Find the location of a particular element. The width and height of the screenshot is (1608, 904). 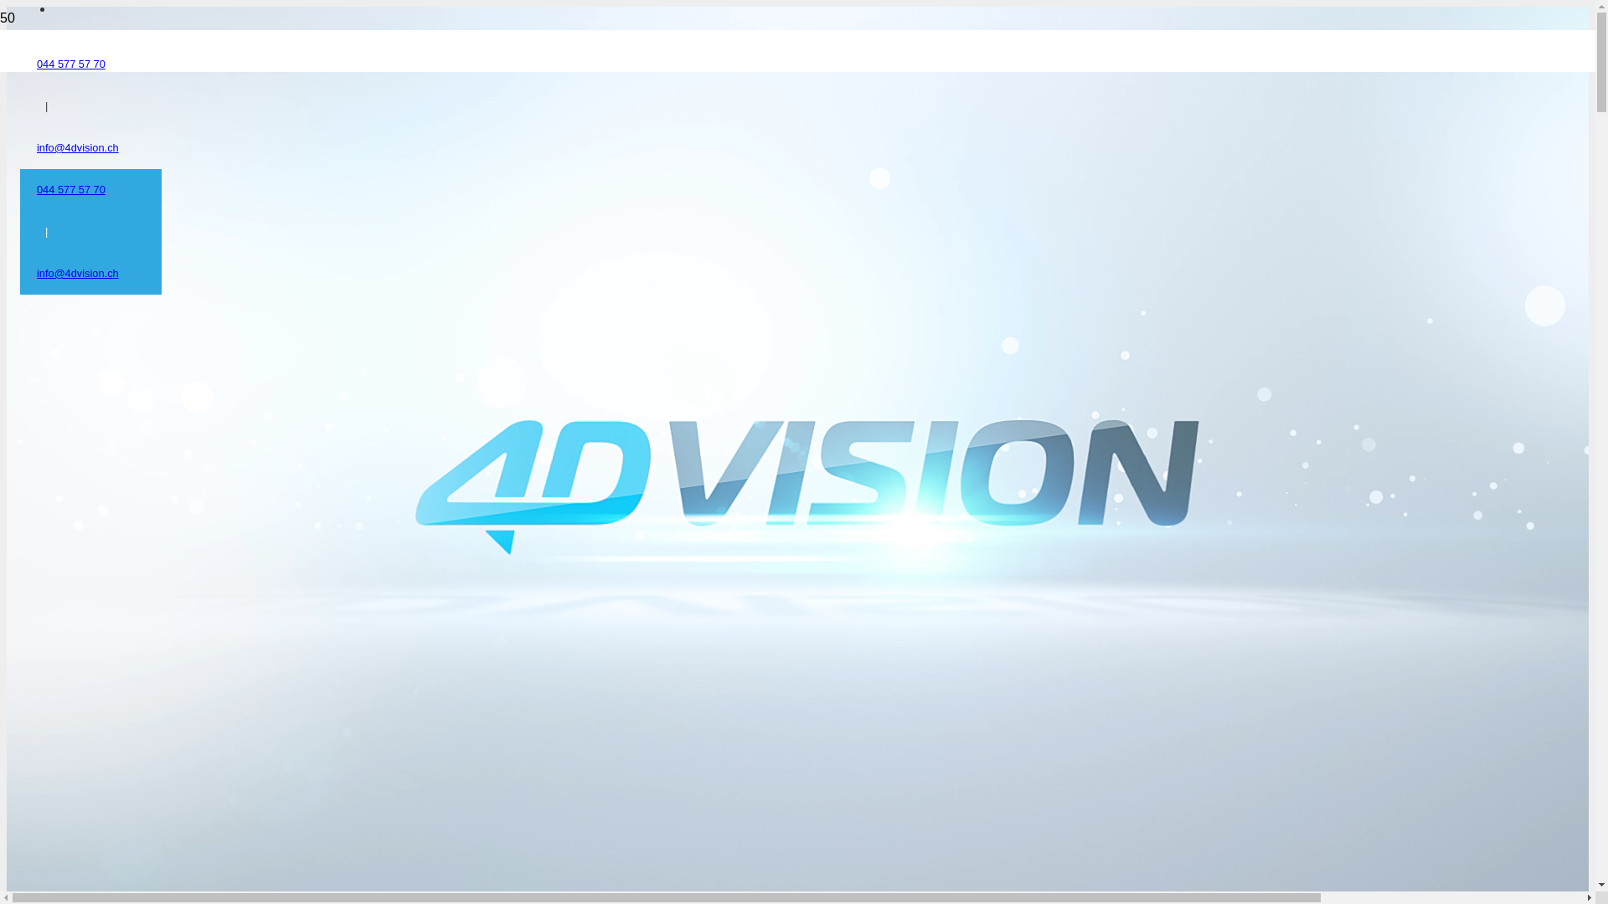

044 577 57 70 is located at coordinates (71, 64).